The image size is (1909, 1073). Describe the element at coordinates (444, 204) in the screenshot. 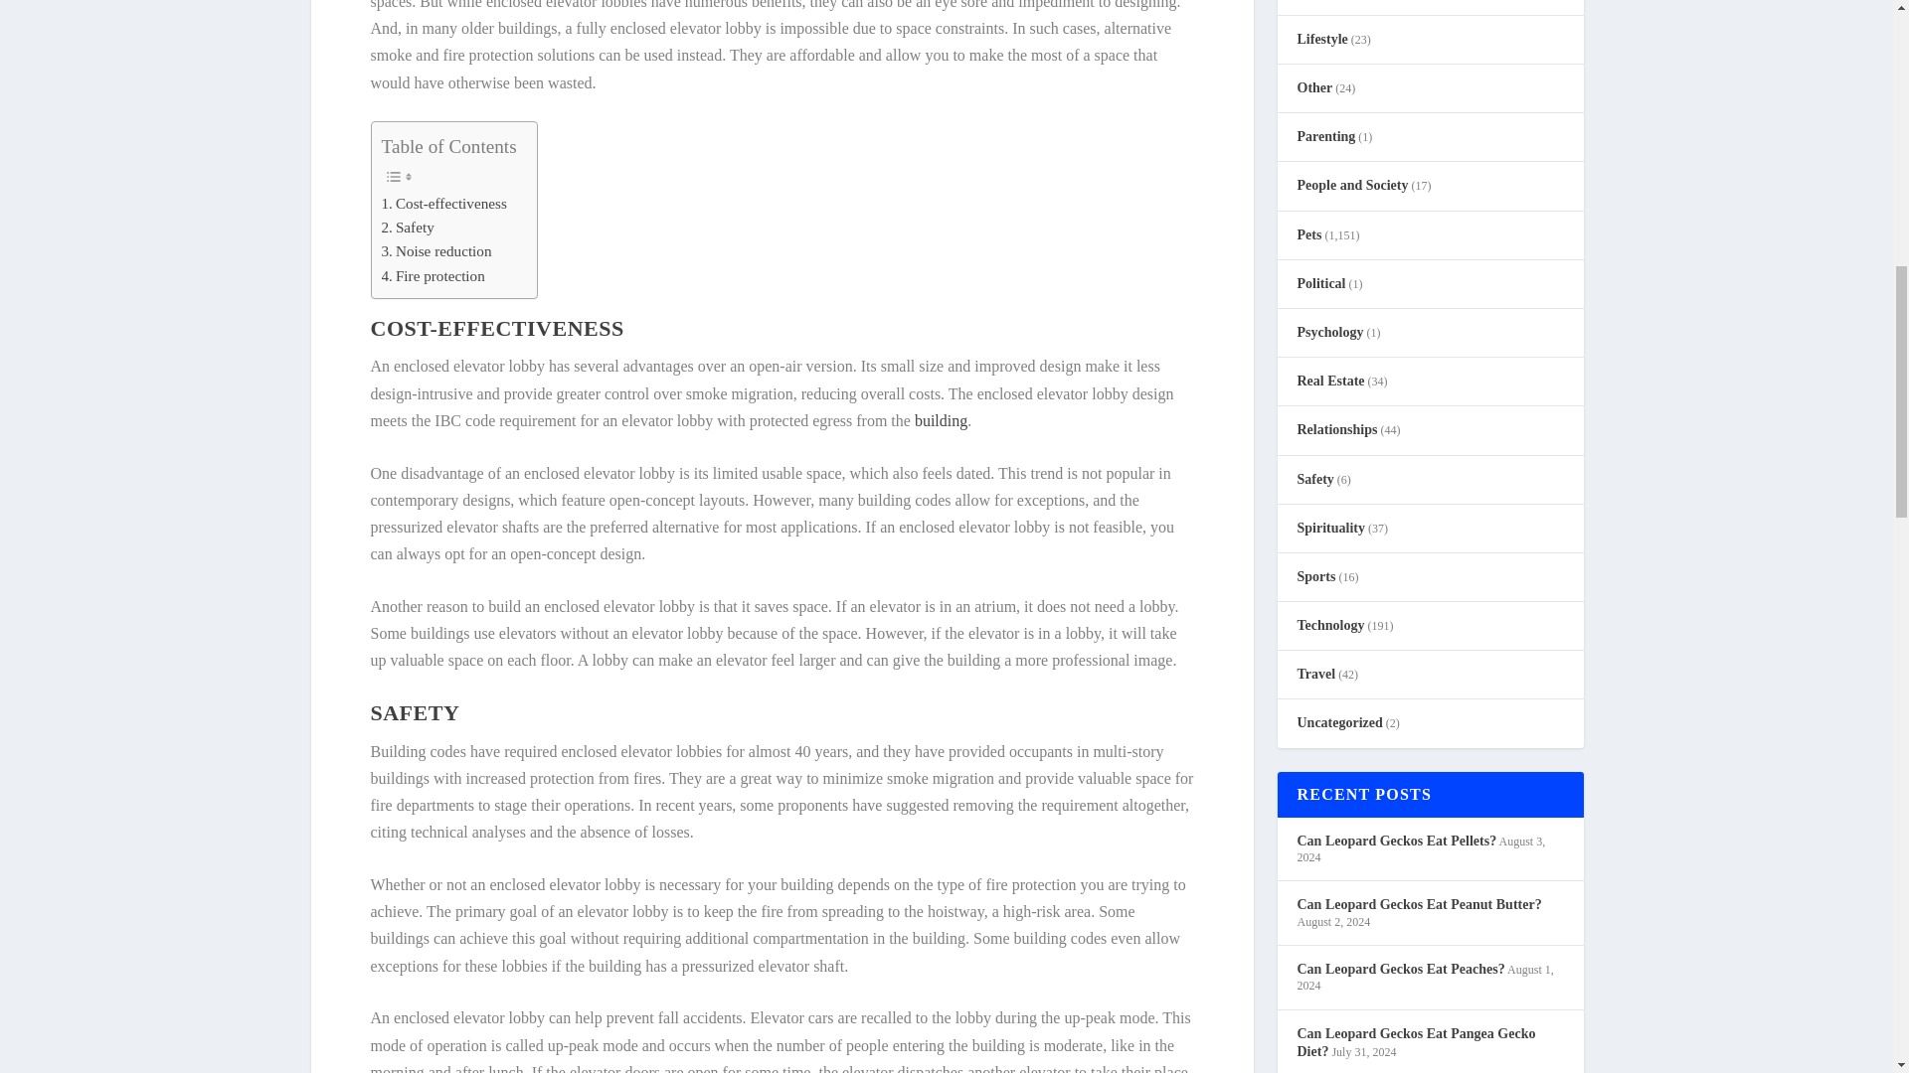

I see `Cost-effectiveness` at that location.